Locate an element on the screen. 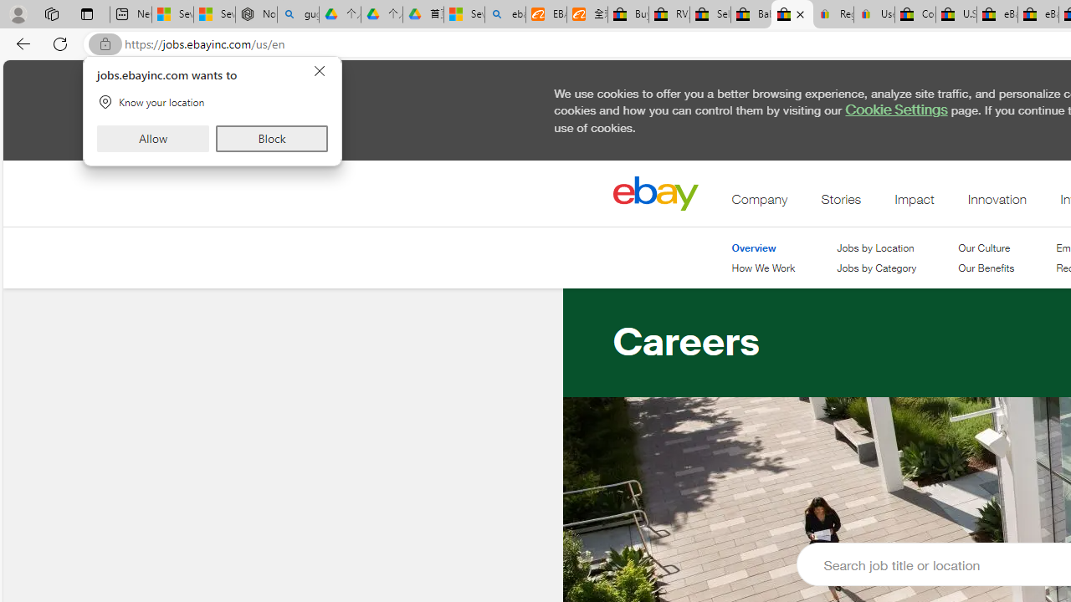 Image resolution: width=1071 pixels, height=602 pixels. Impact is located at coordinates (914, 203).